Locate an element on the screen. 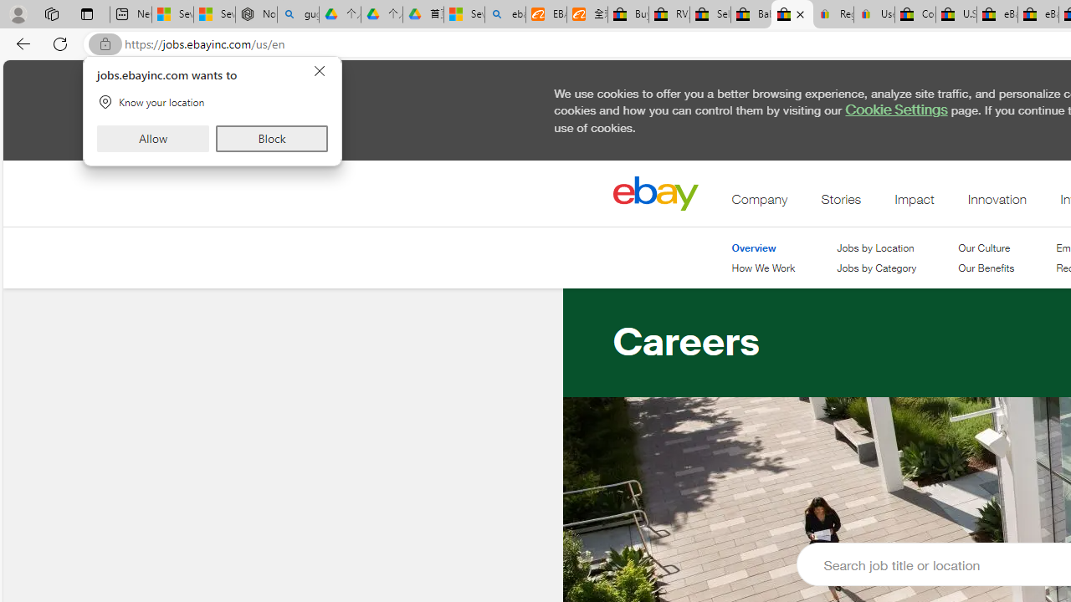 Image resolution: width=1071 pixels, height=602 pixels. Impact is located at coordinates (914, 203).